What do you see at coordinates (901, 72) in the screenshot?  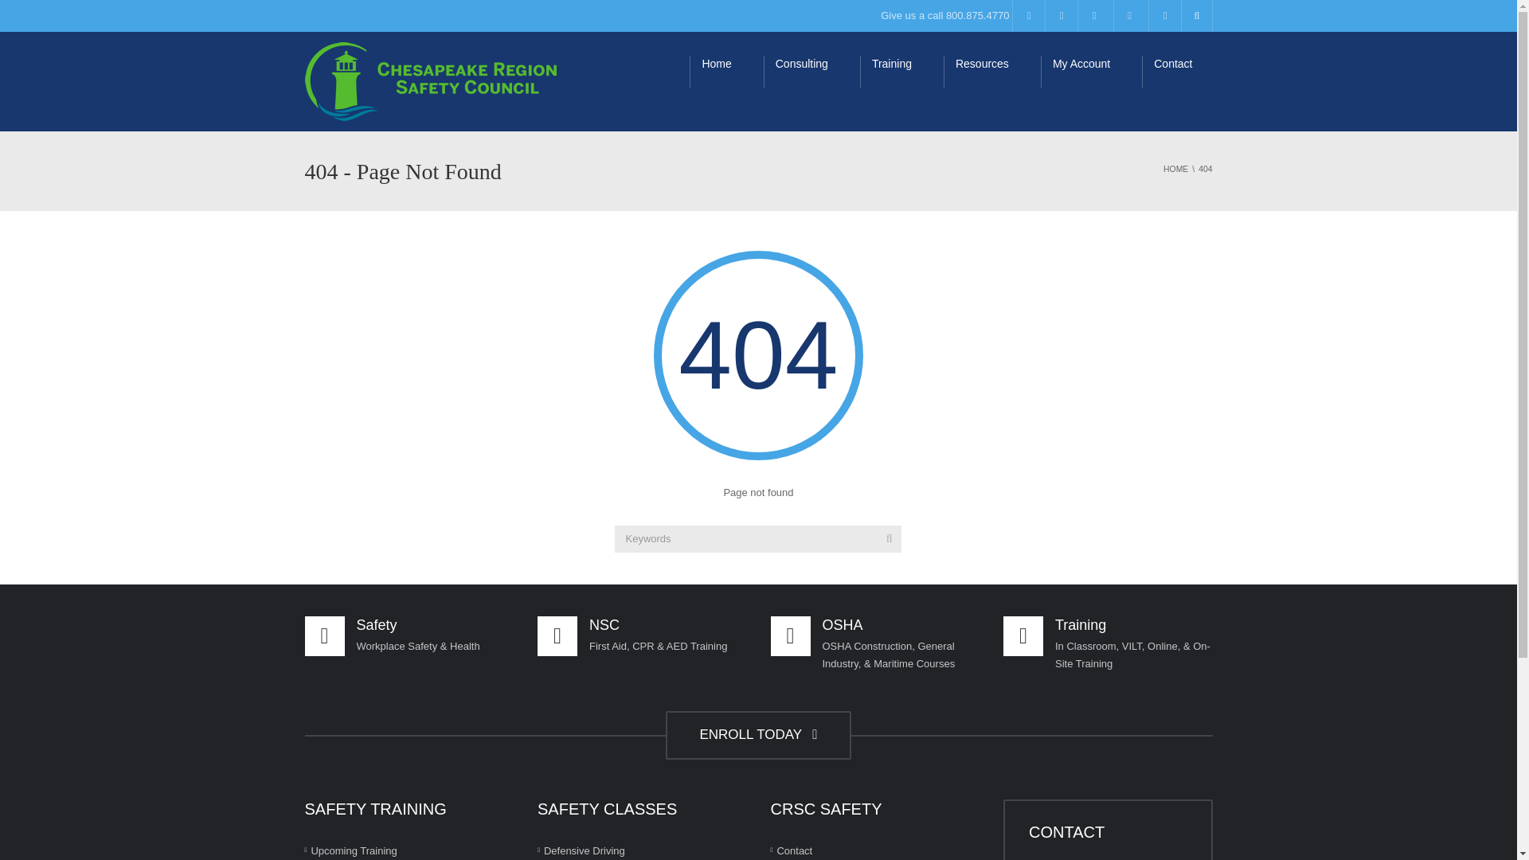 I see `Training` at bounding box center [901, 72].